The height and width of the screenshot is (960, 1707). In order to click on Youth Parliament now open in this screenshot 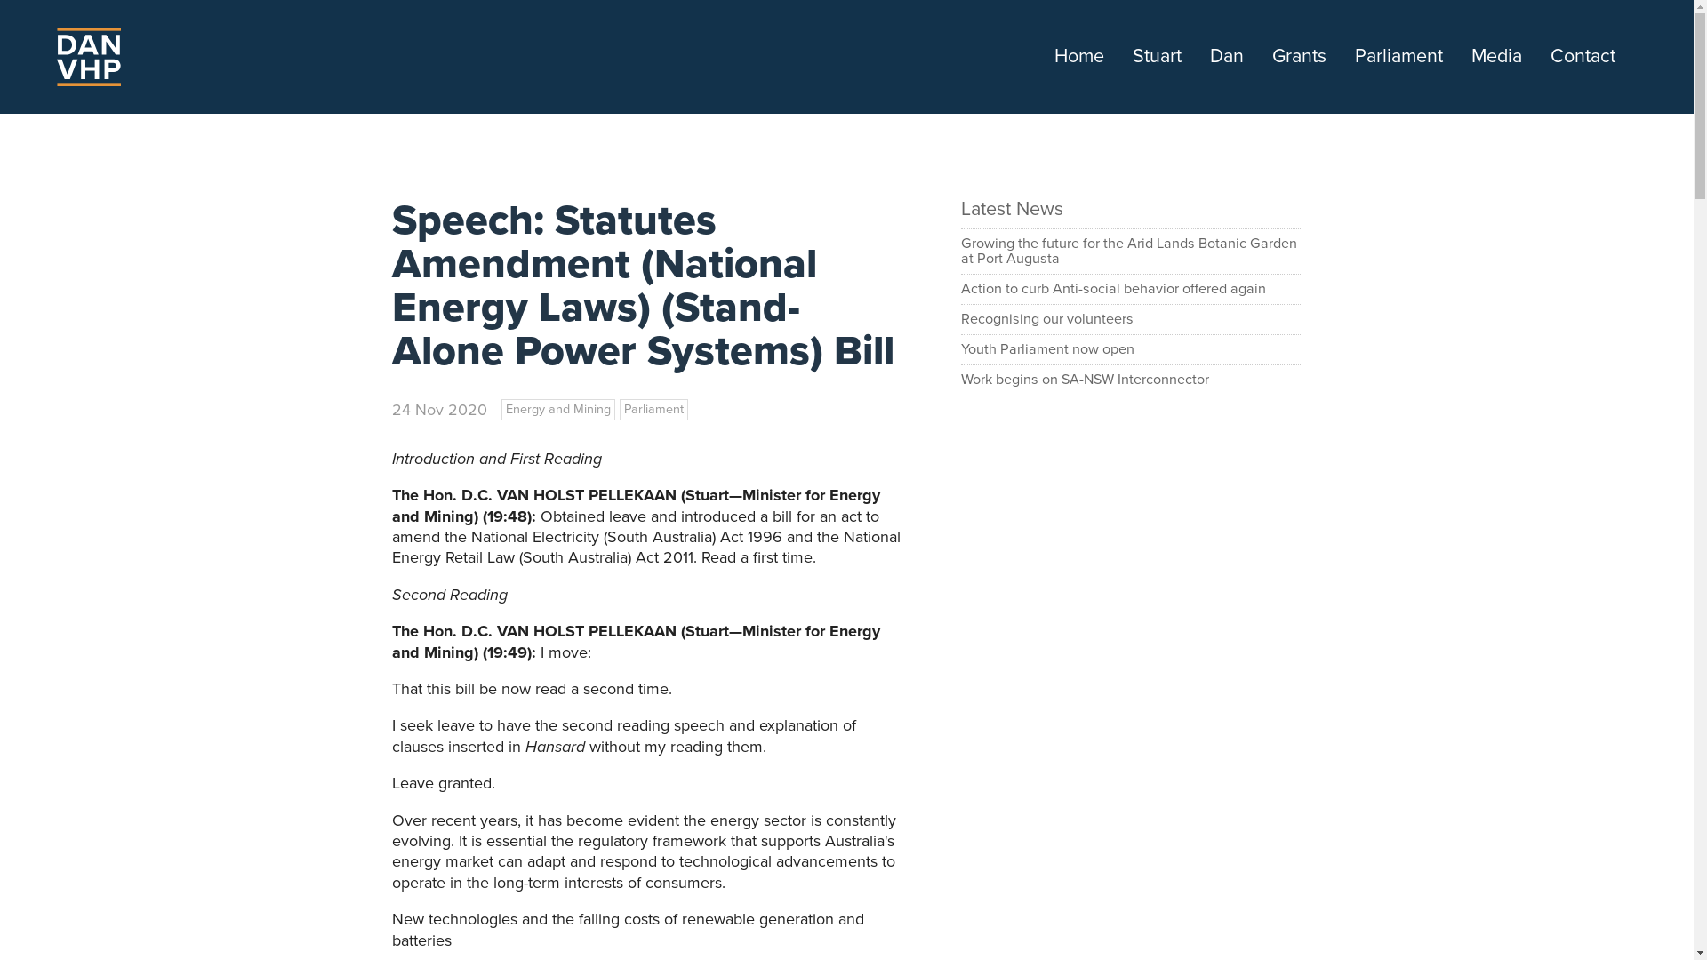, I will do `click(1131, 350)`.